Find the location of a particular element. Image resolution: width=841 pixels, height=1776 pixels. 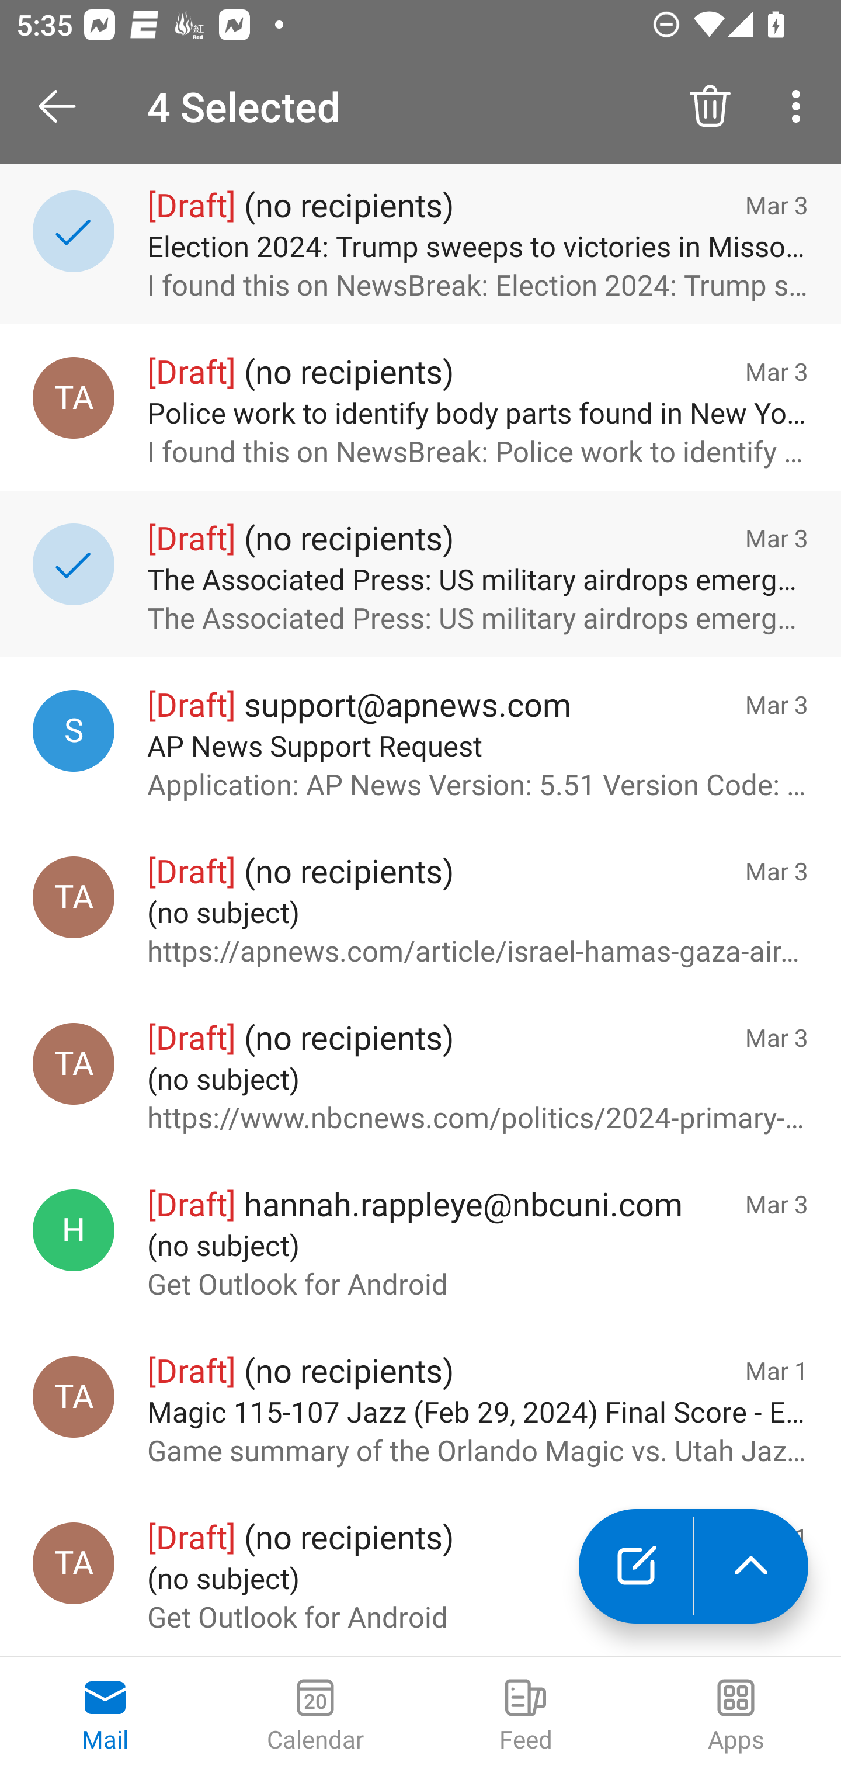

hannah.rappleye@nbcuni.com is located at coordinates (74, 1230).